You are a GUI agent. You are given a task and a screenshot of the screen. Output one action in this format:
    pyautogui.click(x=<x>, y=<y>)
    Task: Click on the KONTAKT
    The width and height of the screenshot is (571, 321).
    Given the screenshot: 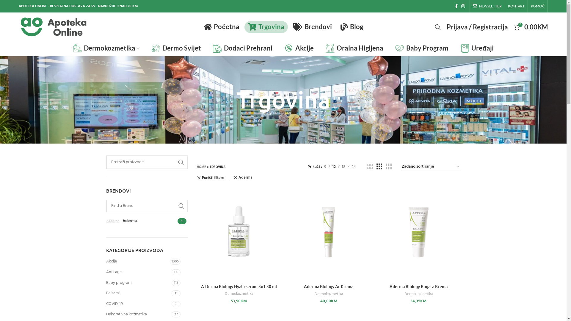 What is the action you would take?
    pyautogui.click(x=516, y=6)
    